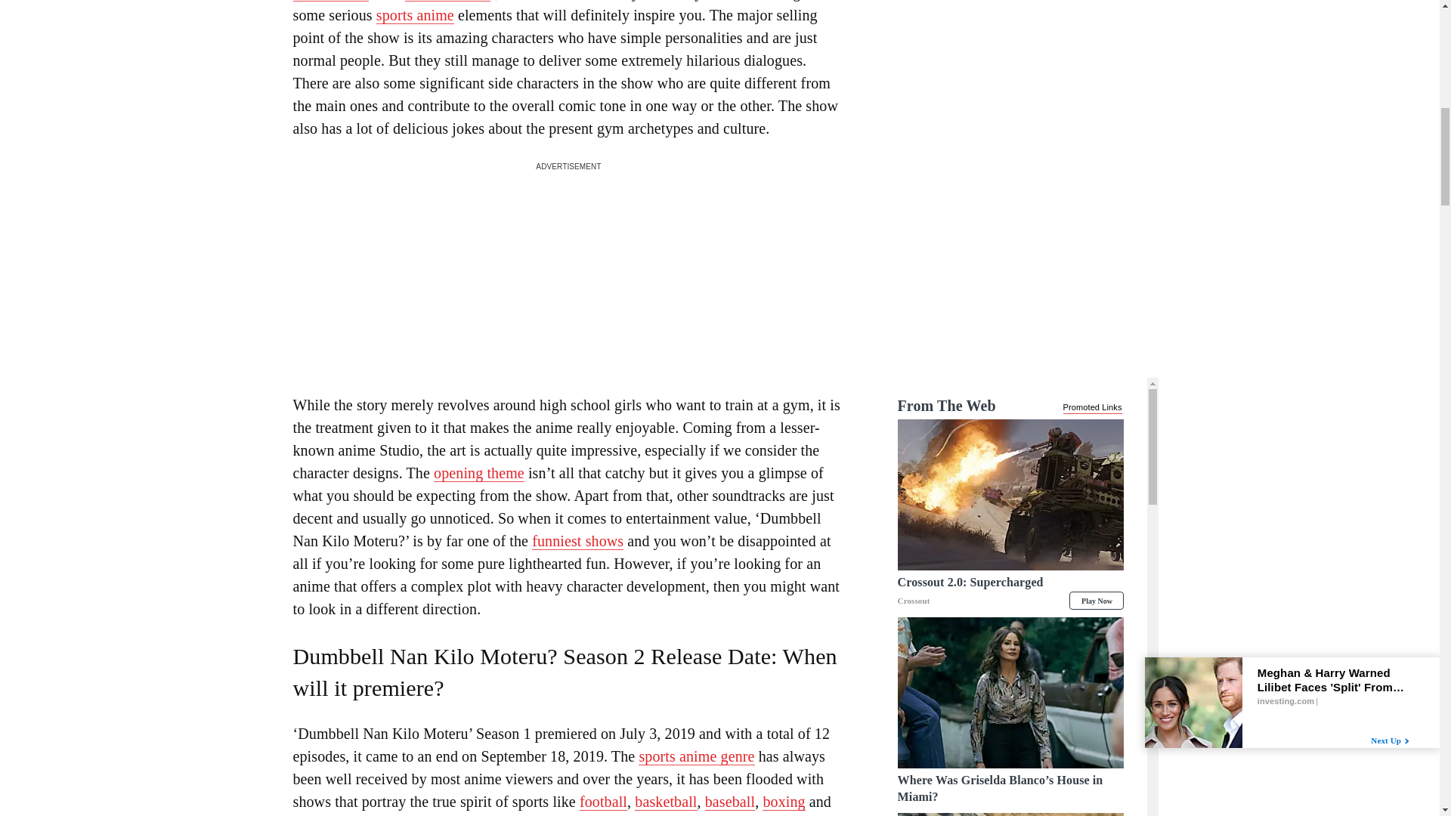 The width and height of the screenshot is (1451, 816). I want to click on baseball, so click(730, 802).